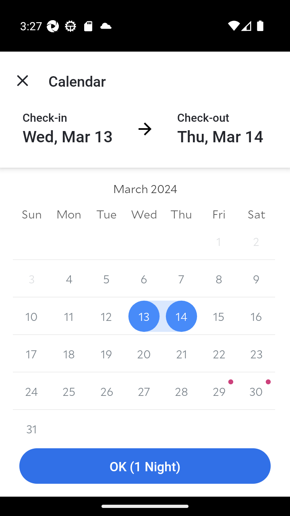 This screenshot has height=516, width=290. What do you see at coordinates (218, 241) in the screenshot?
I see `1 1 March 2024` at bounding box center [218, 241].